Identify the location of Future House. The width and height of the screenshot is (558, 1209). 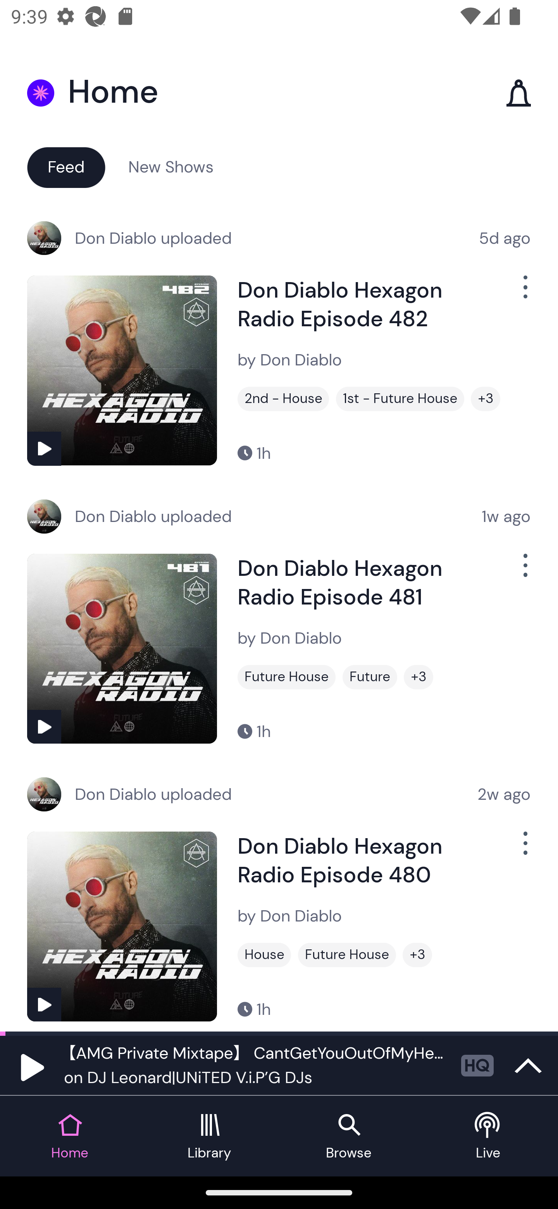
(286, 677).